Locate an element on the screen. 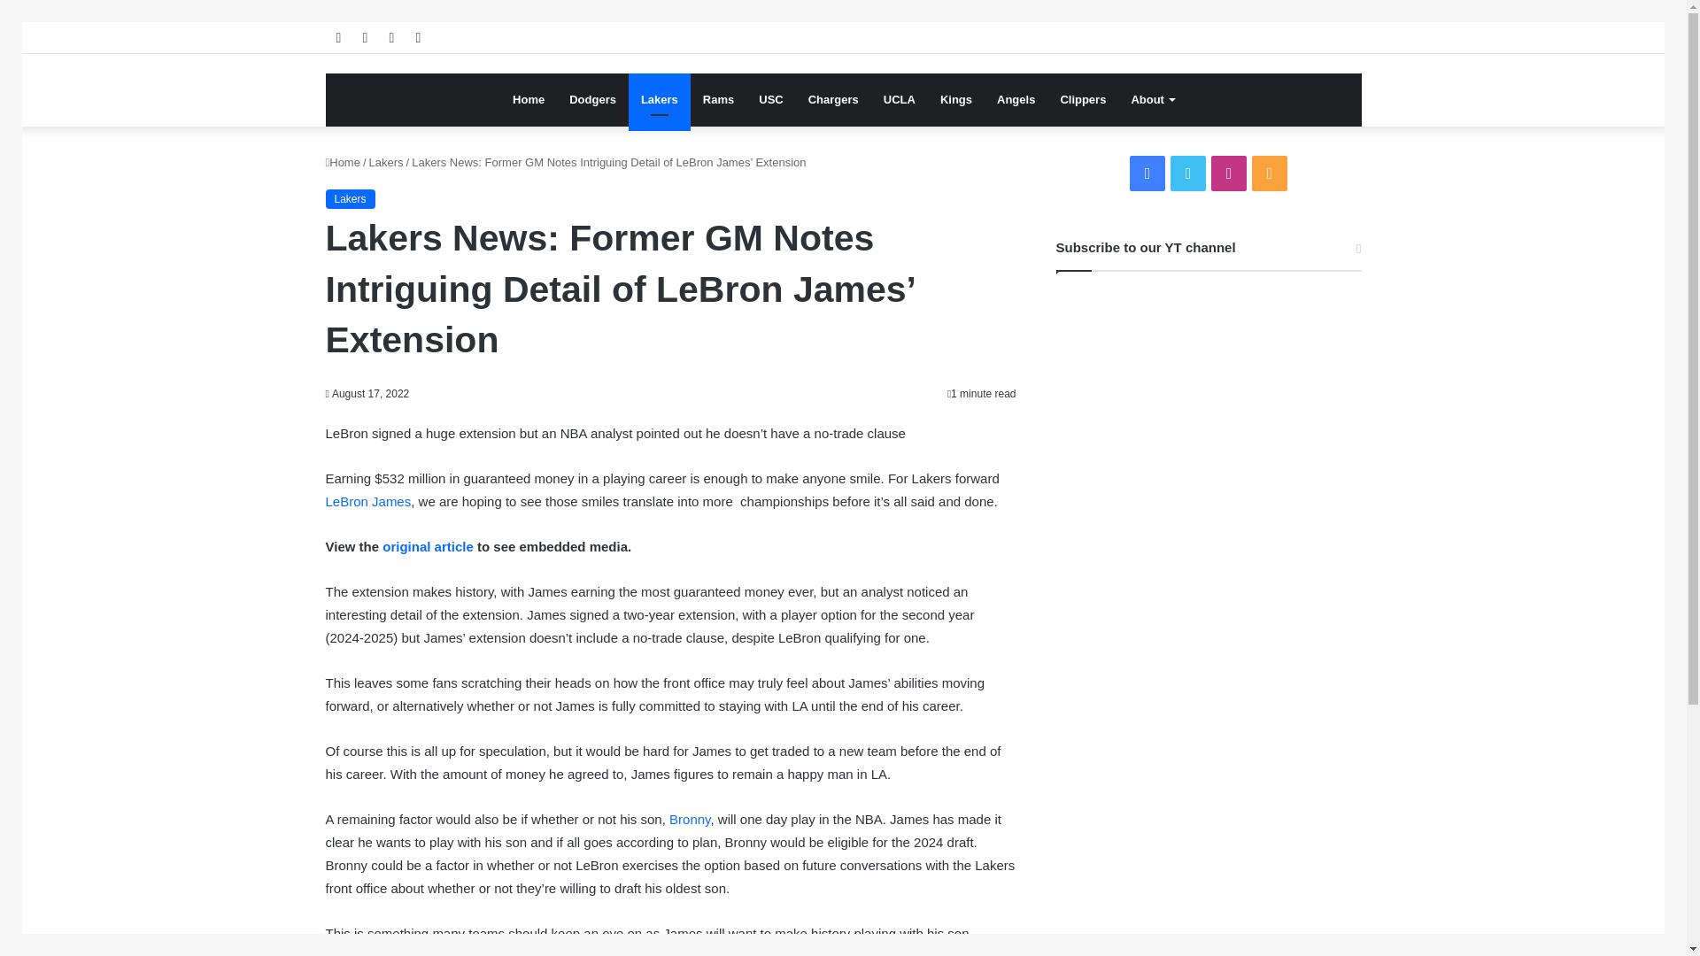  Facebook is located at coordinates (1147, 173).